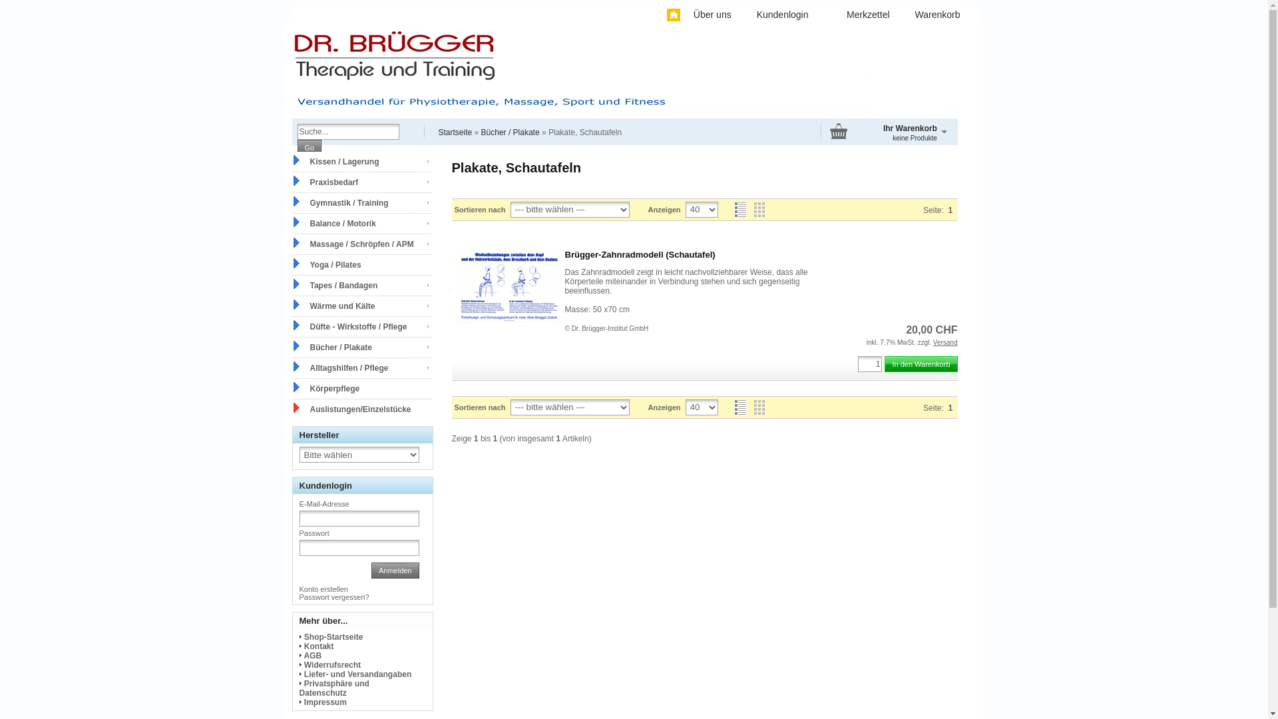  I want to click on Shop-Startseite, so click(334, 637).